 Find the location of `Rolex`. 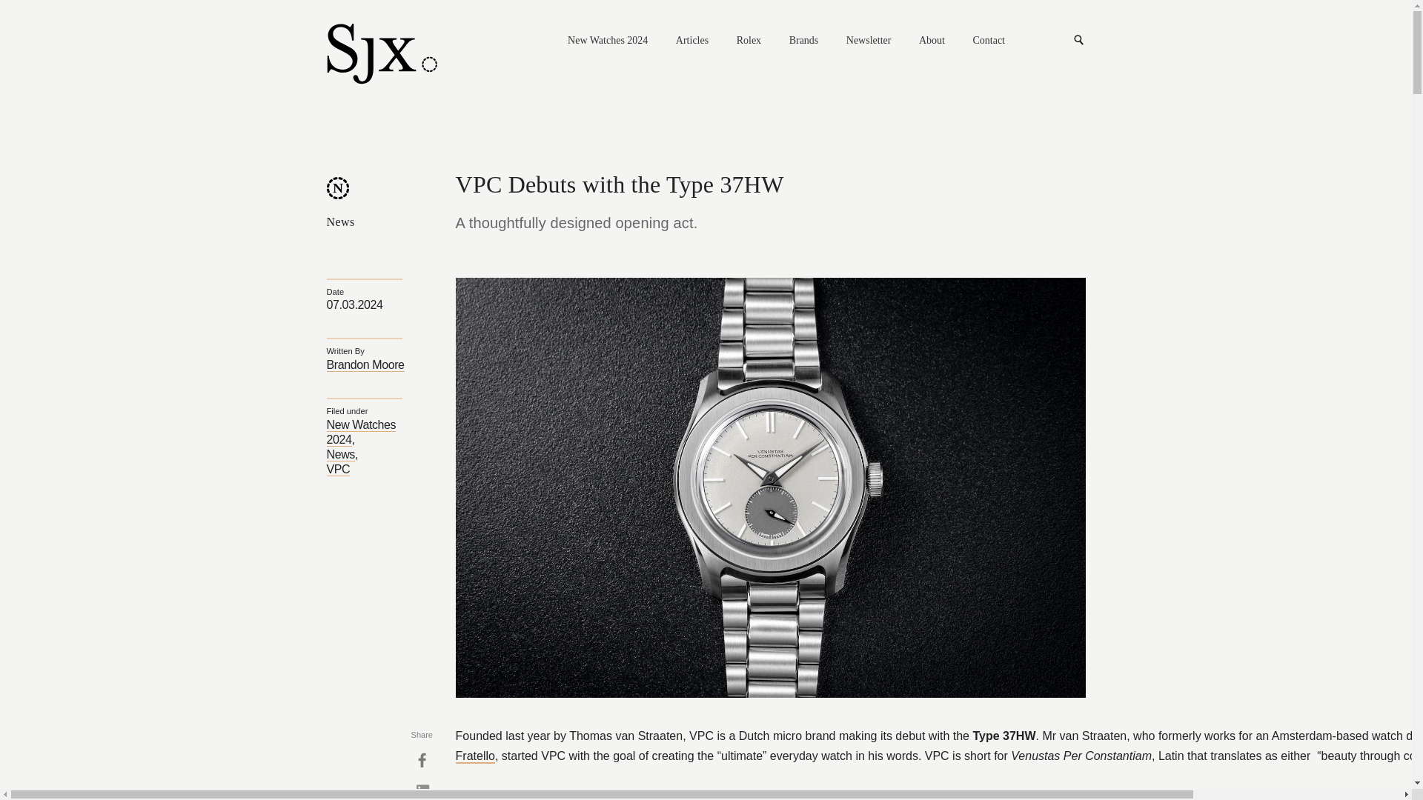

Rolex is located at coordinates (749, 41).